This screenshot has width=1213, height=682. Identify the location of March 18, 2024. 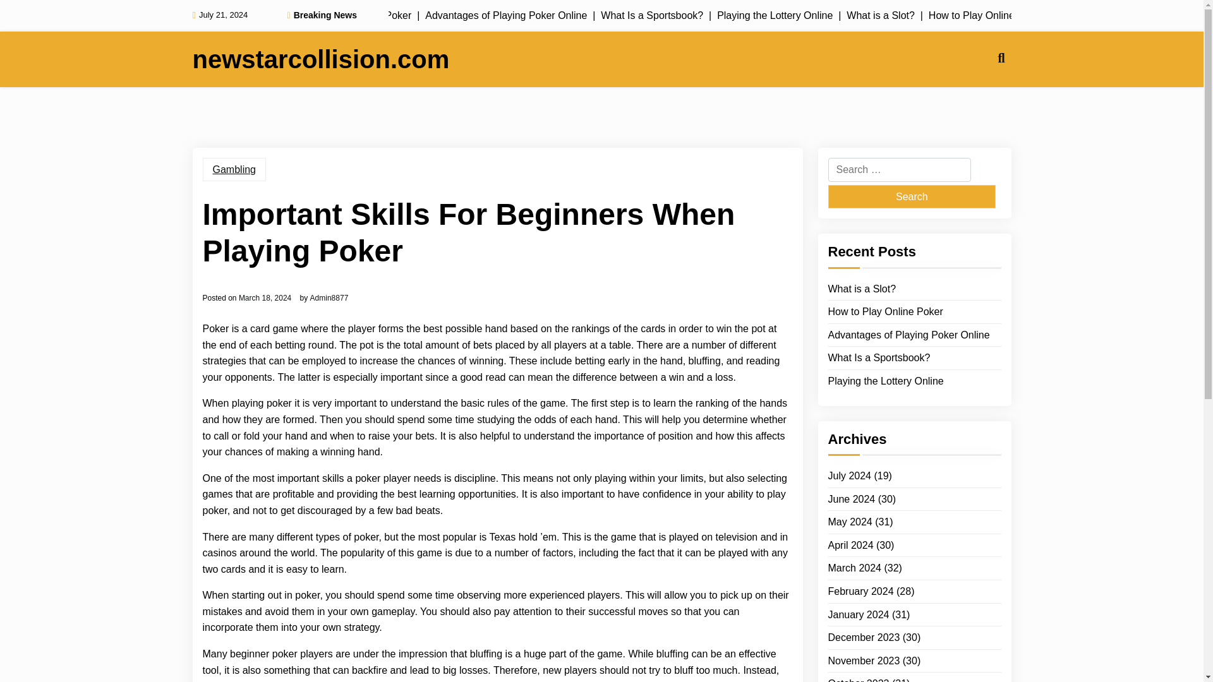
(265, 298).